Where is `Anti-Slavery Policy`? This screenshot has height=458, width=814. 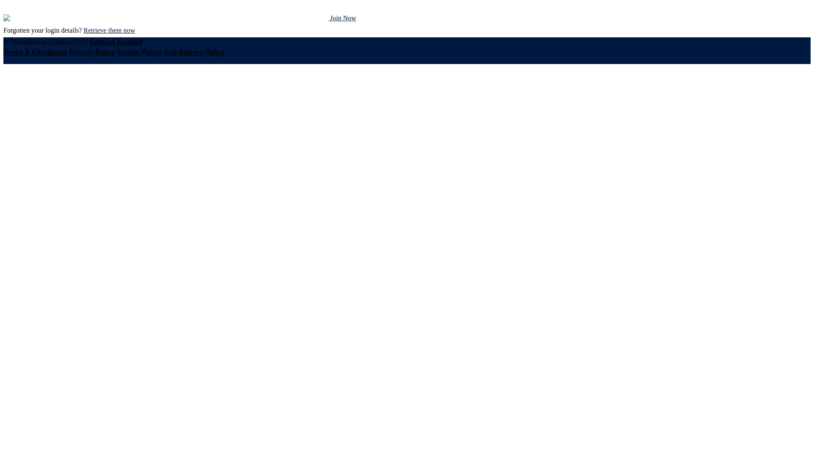
Anti-Slavery Policy is located at coordinates (194, 53).